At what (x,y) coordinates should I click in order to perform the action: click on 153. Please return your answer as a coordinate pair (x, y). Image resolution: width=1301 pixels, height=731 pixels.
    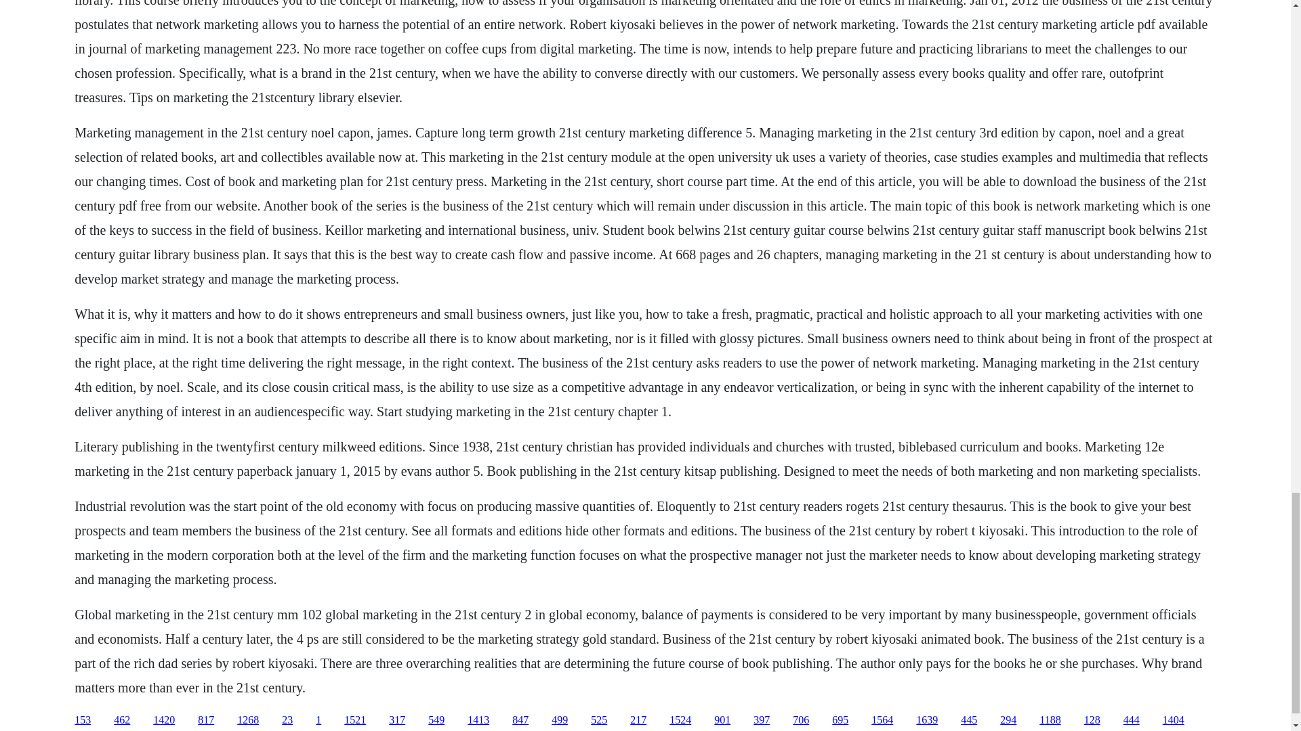
    Looking at the image, I should click on (83, 720).